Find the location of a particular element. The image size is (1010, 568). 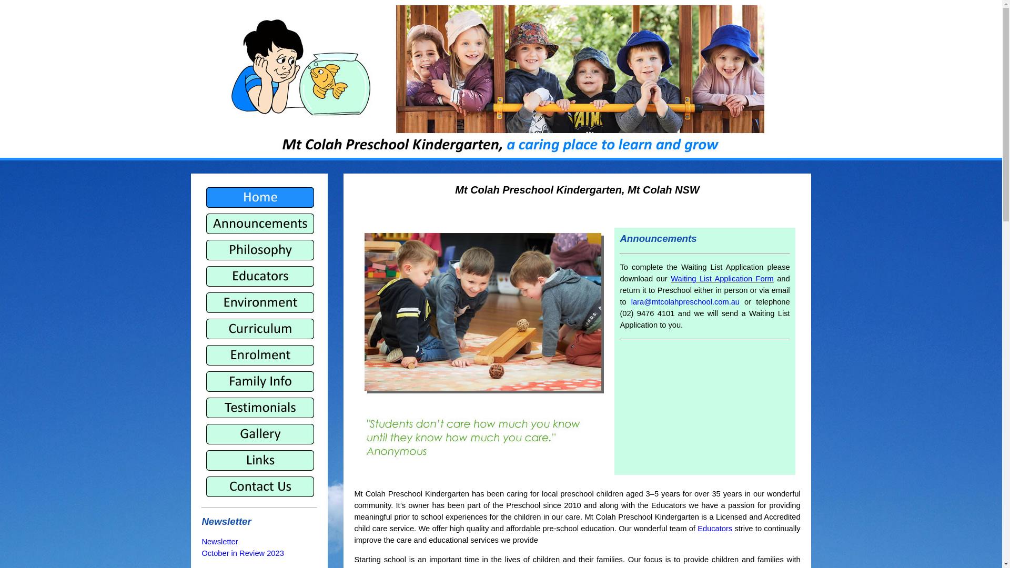

Waiting List Application Form is located at coordinates (722, 279).